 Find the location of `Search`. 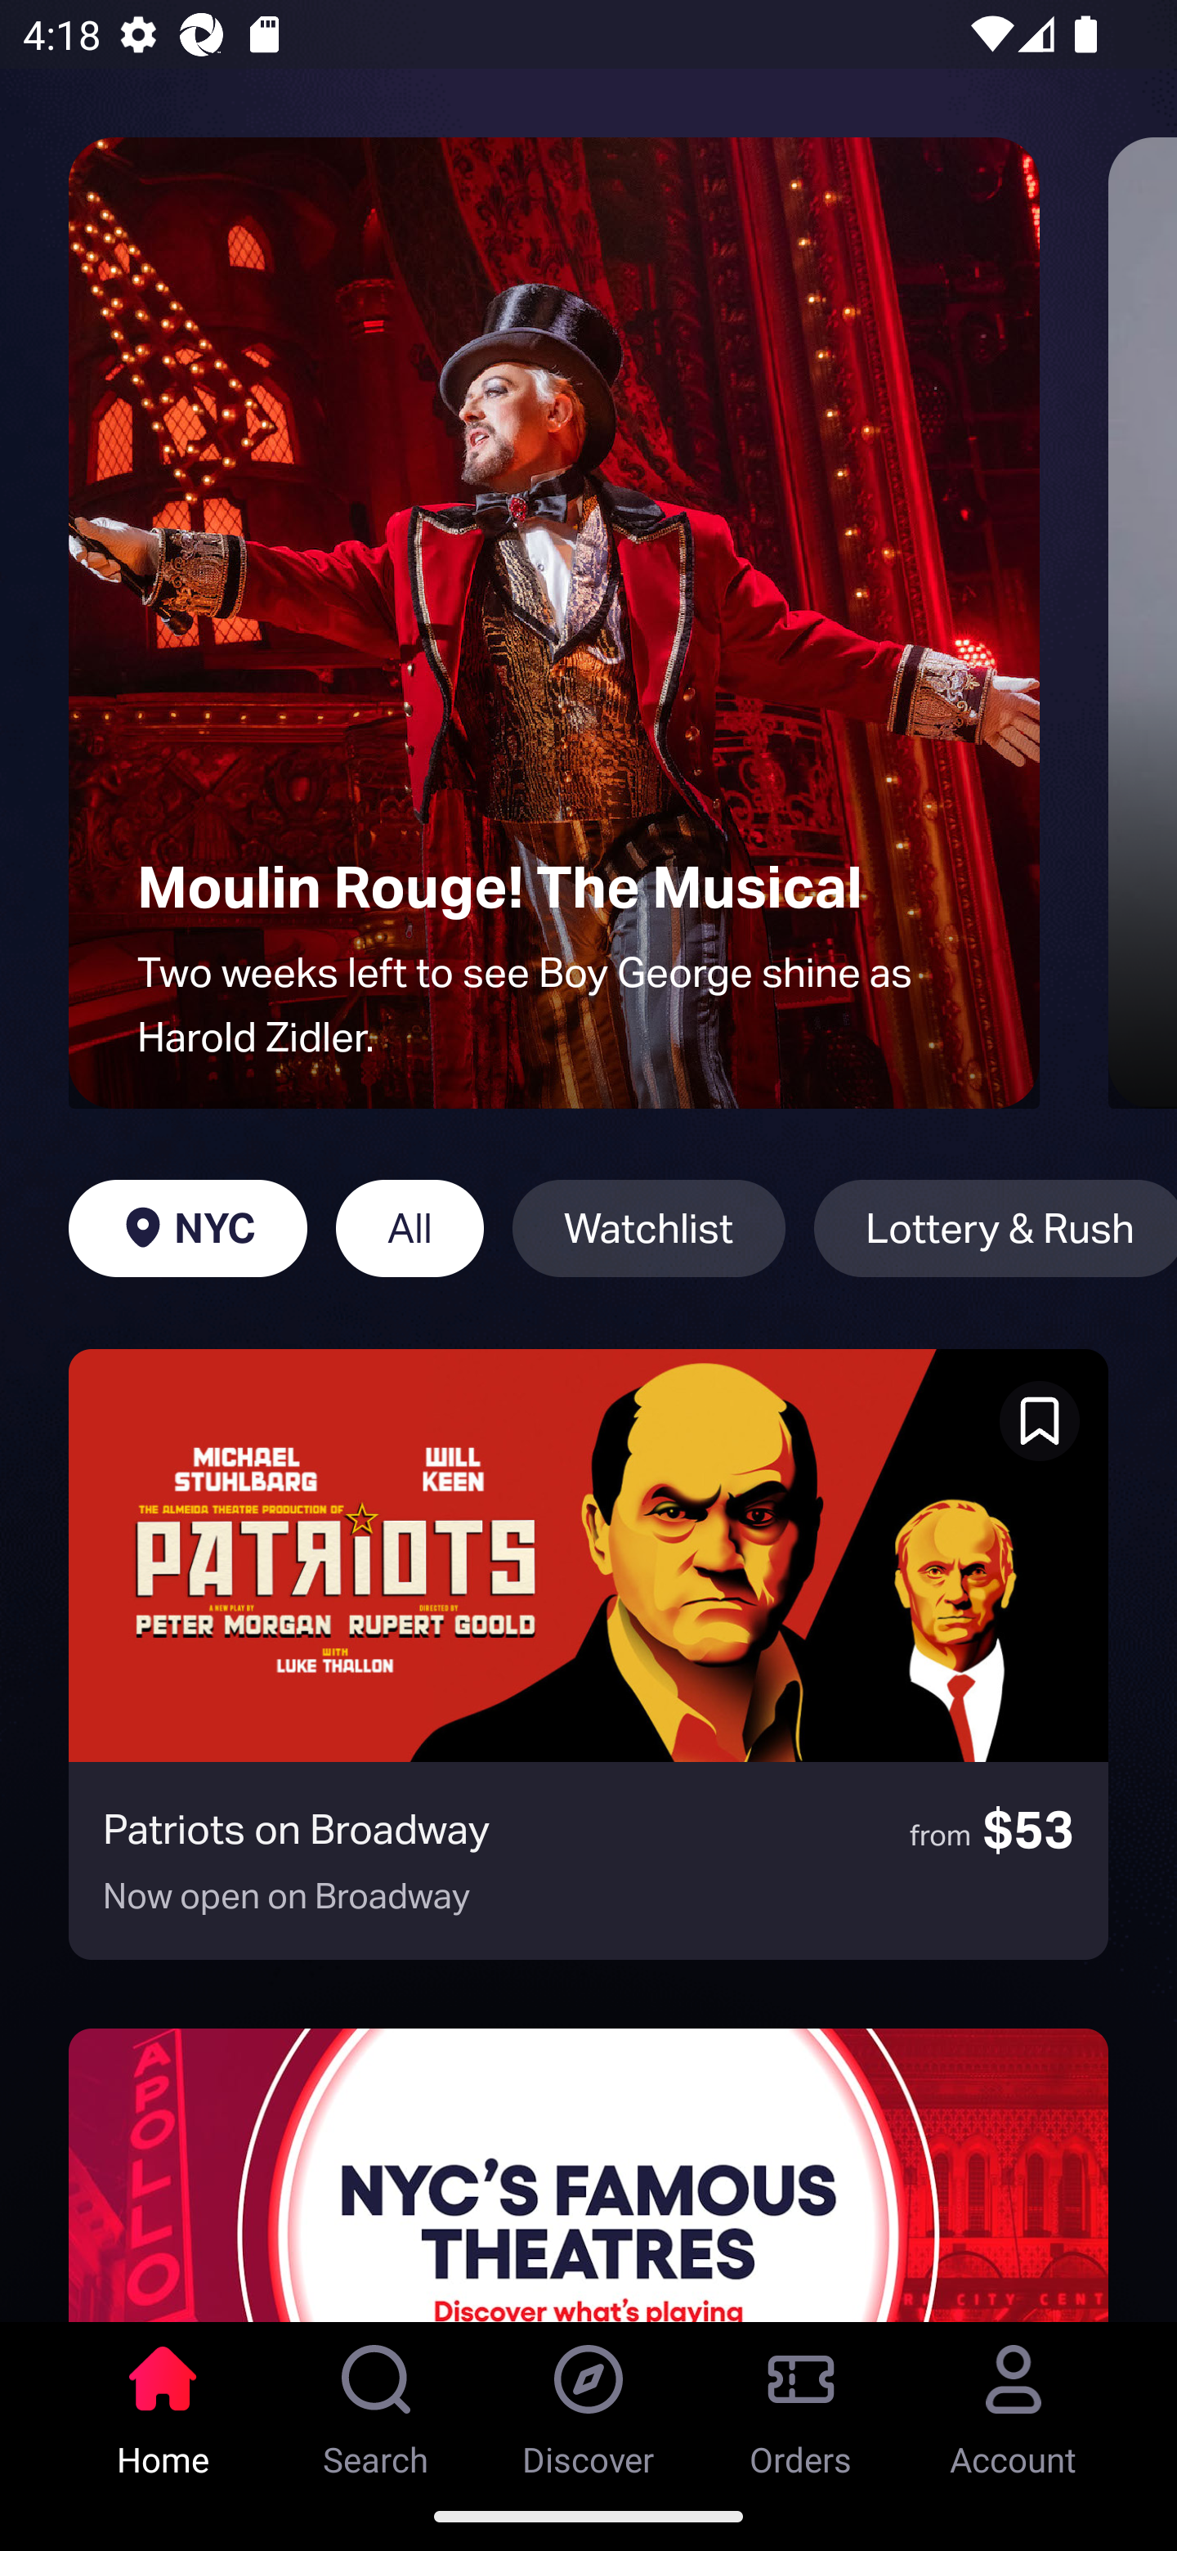

Search is located at coordinates (376, 2401).